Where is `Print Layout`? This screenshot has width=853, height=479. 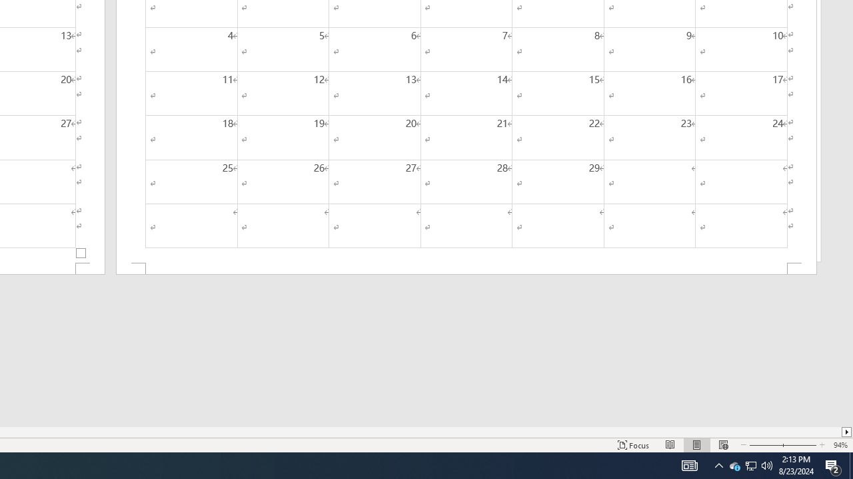 Print Layout is located at coordinates (697, 444).